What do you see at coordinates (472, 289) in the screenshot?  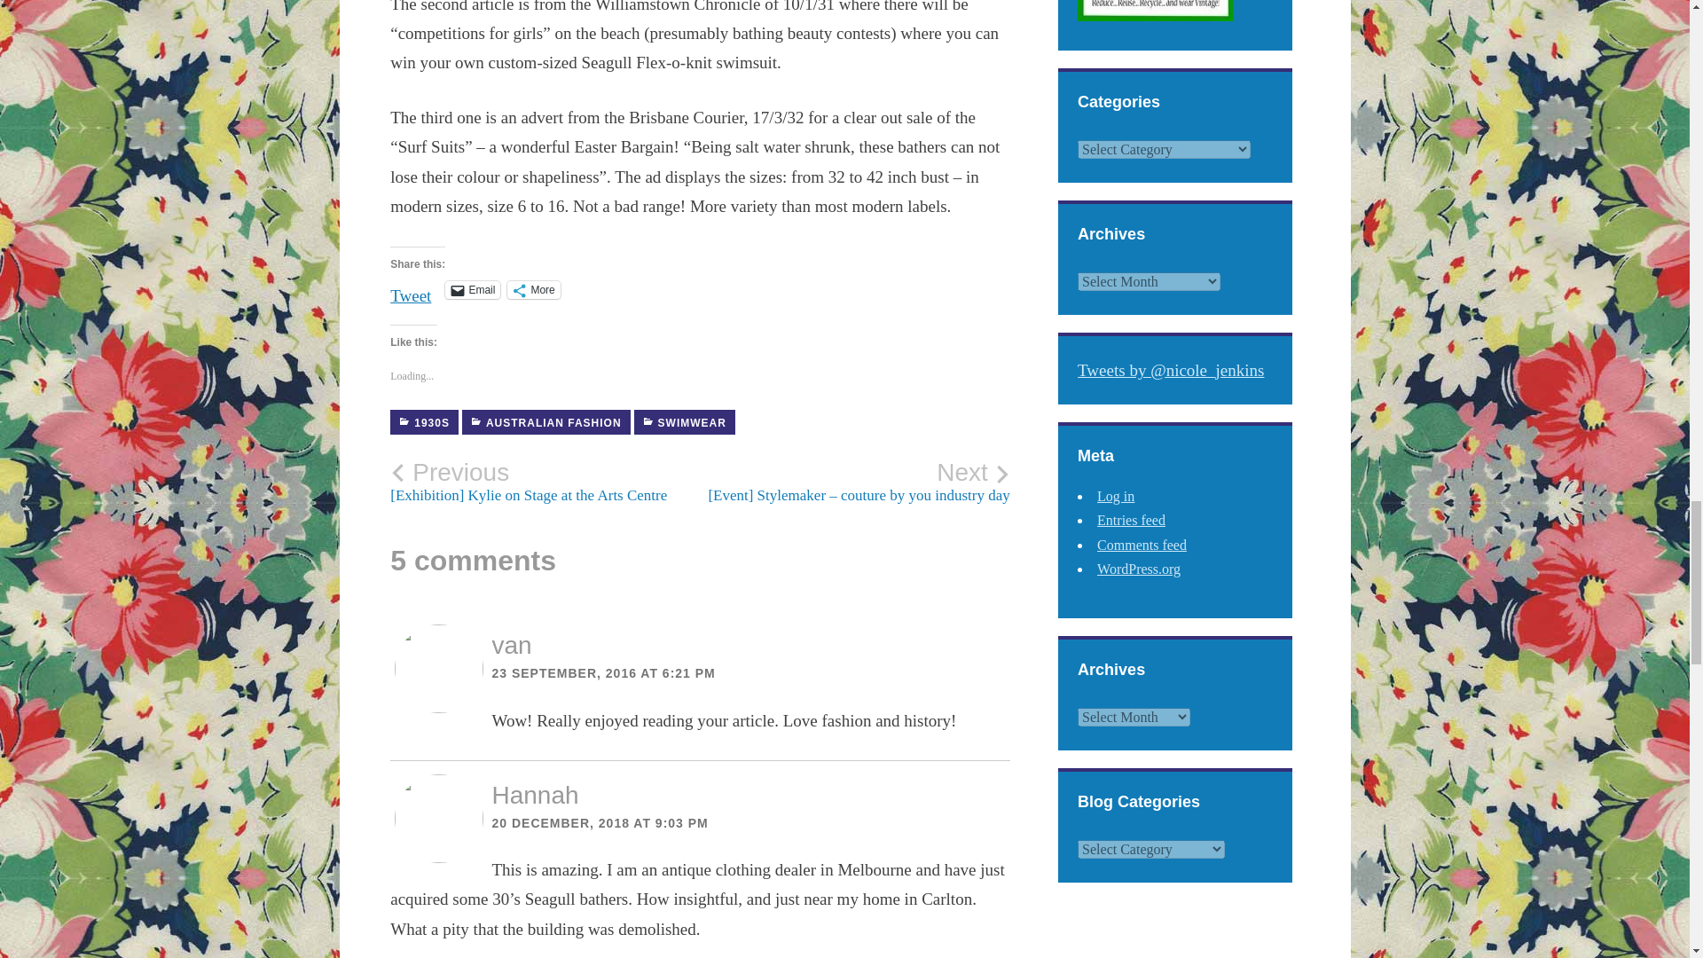 I see `Click to email a link to a friend` at bounding box center [472, 289].